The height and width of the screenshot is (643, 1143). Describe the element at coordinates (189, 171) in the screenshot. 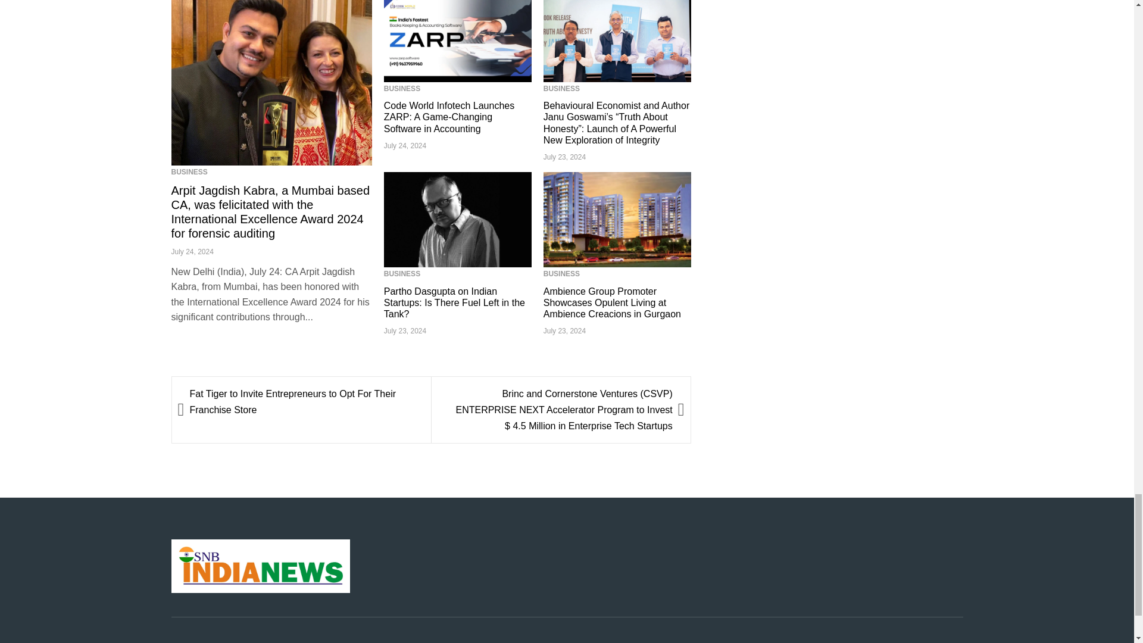

I see `BUSINESS` at that location.